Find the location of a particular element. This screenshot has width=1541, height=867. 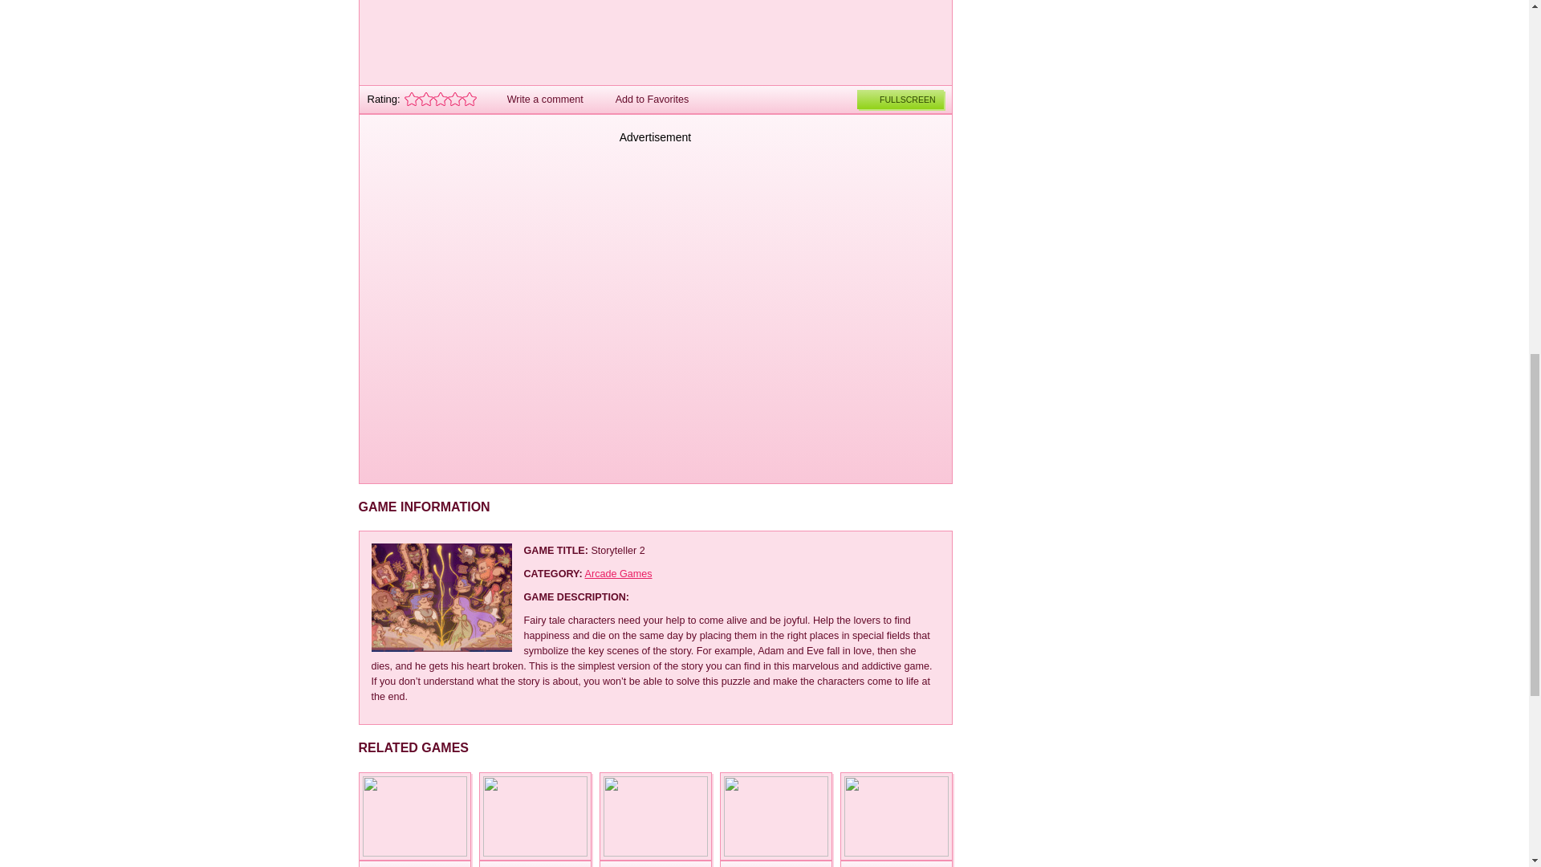

FNF vs Bob Remastered is located at coordinates (413, 864).